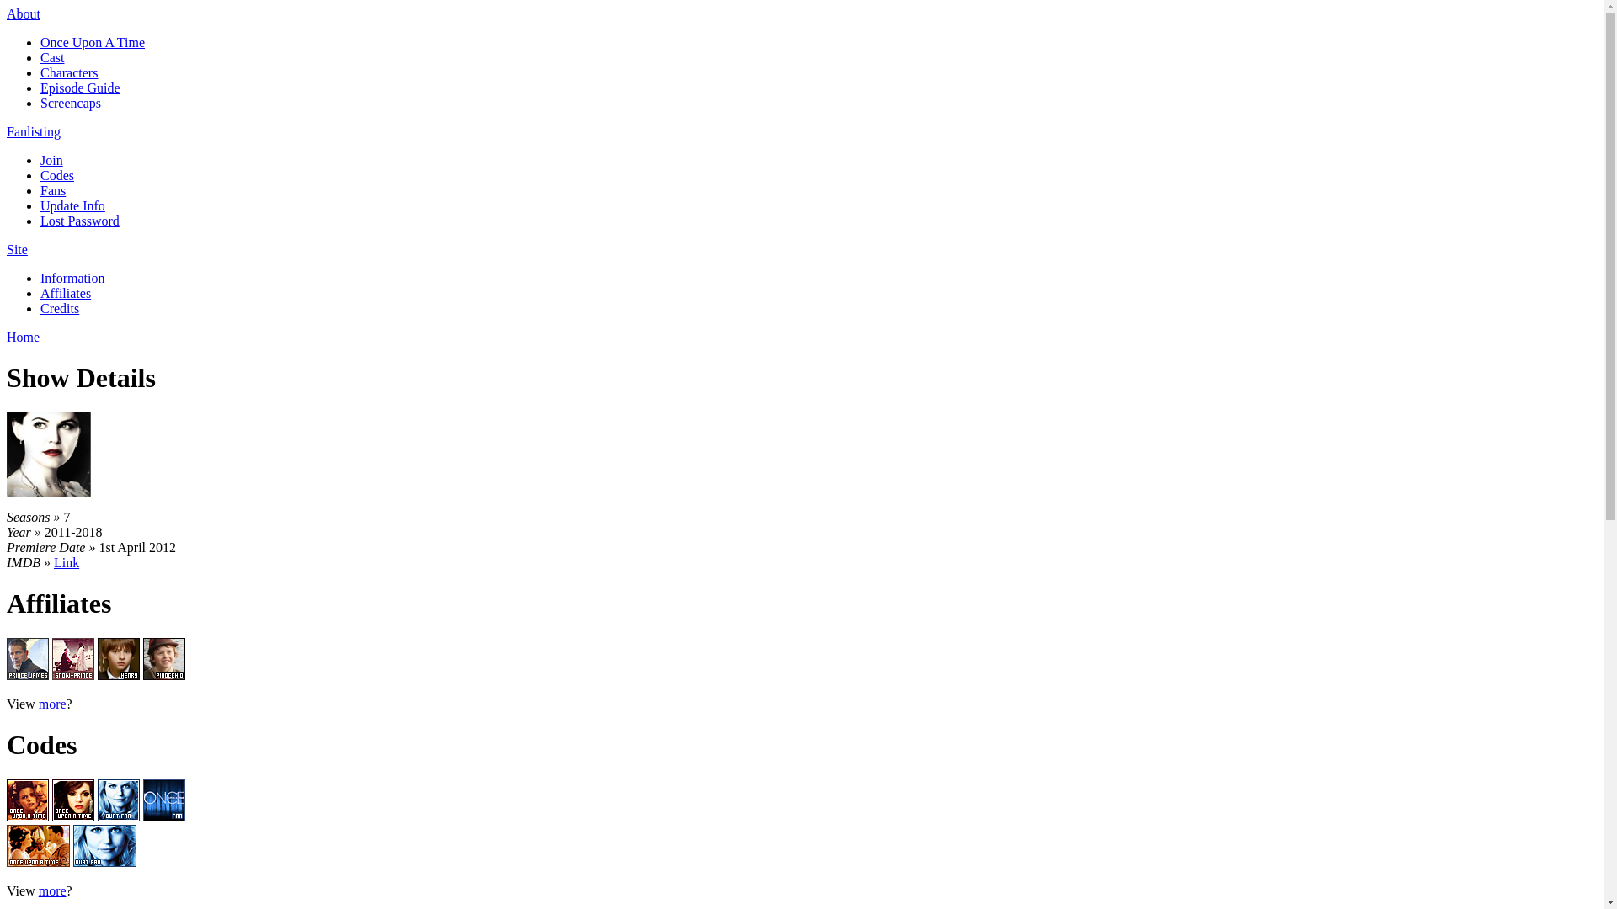  I want to click on Site, so click(17, 249).